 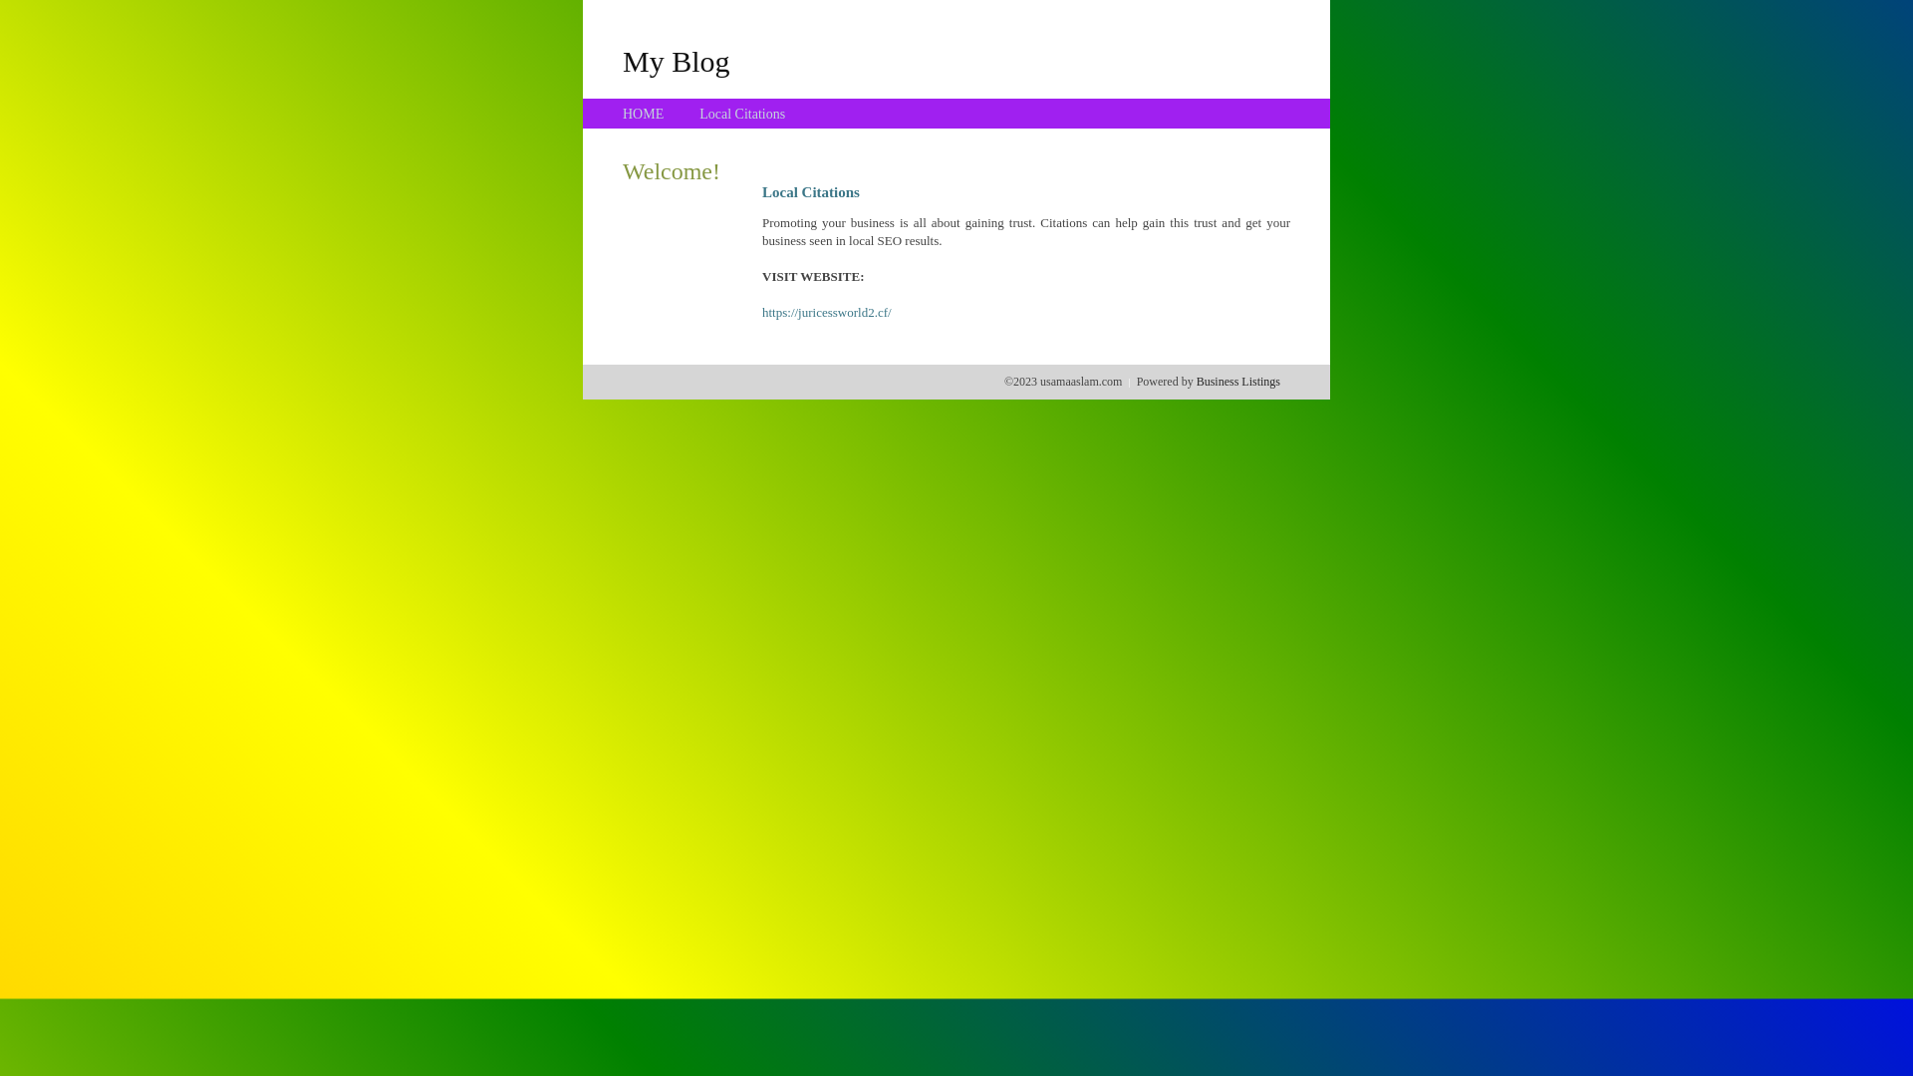 I want to click on Local Citations, so click(x=742, y=114).